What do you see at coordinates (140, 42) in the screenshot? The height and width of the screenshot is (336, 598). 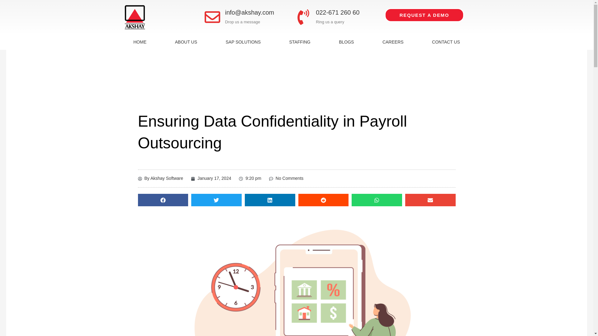 I see `HOME` at bounding box center [140, 42].